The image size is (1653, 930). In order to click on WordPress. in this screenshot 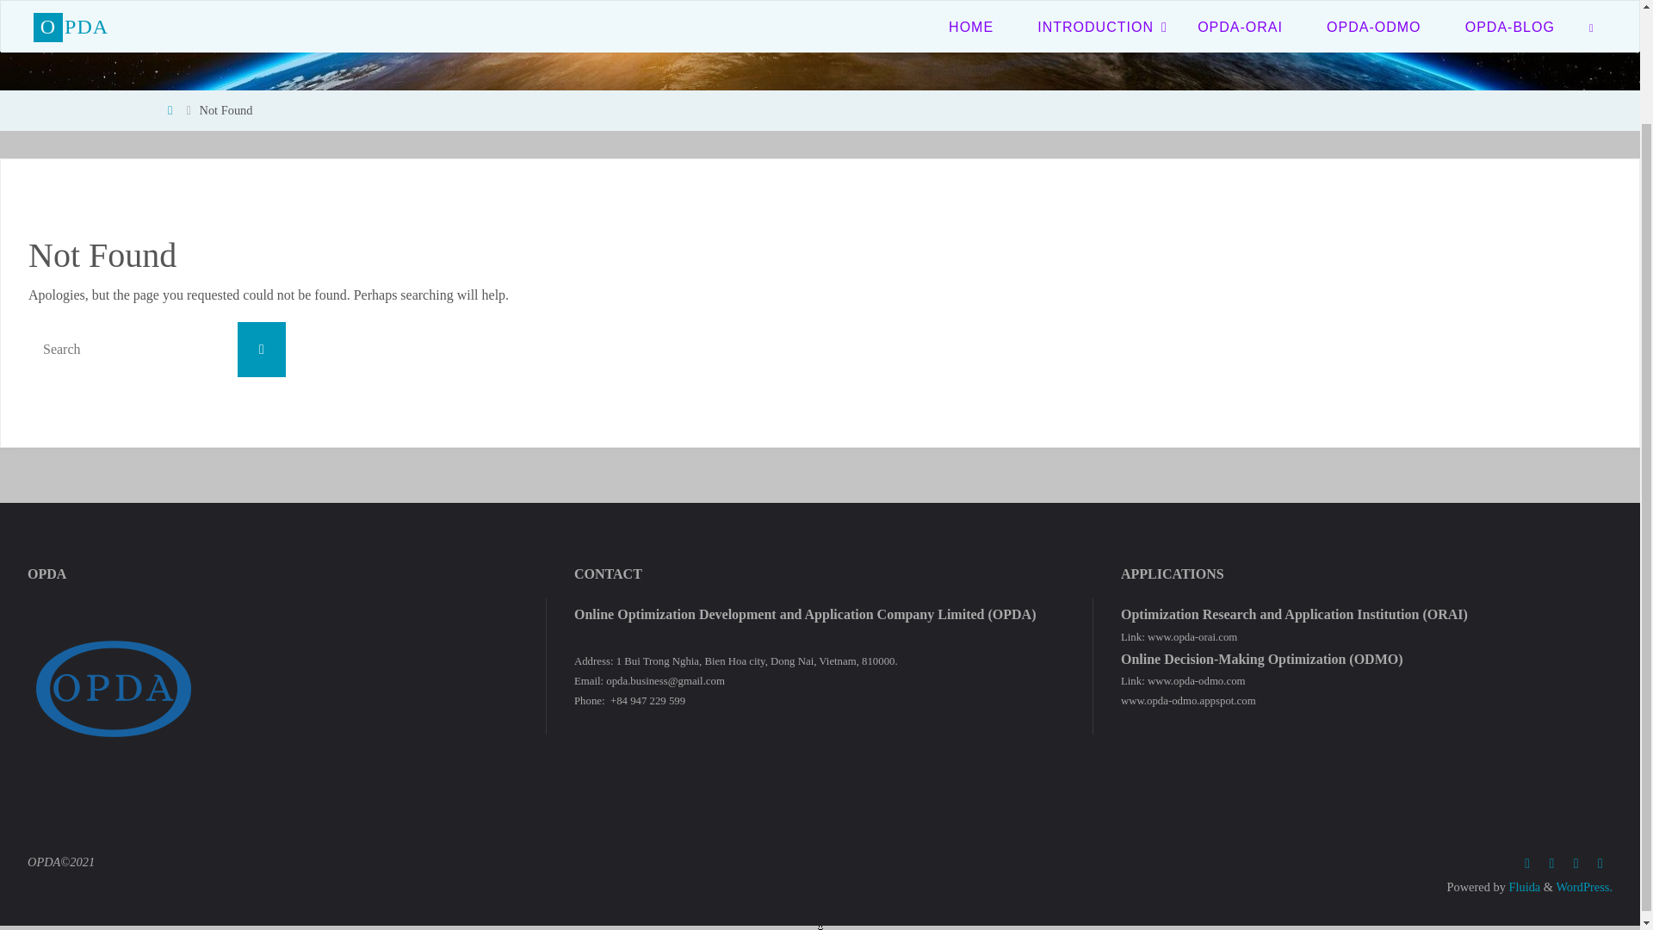, I will do `click(1584, 885)`.